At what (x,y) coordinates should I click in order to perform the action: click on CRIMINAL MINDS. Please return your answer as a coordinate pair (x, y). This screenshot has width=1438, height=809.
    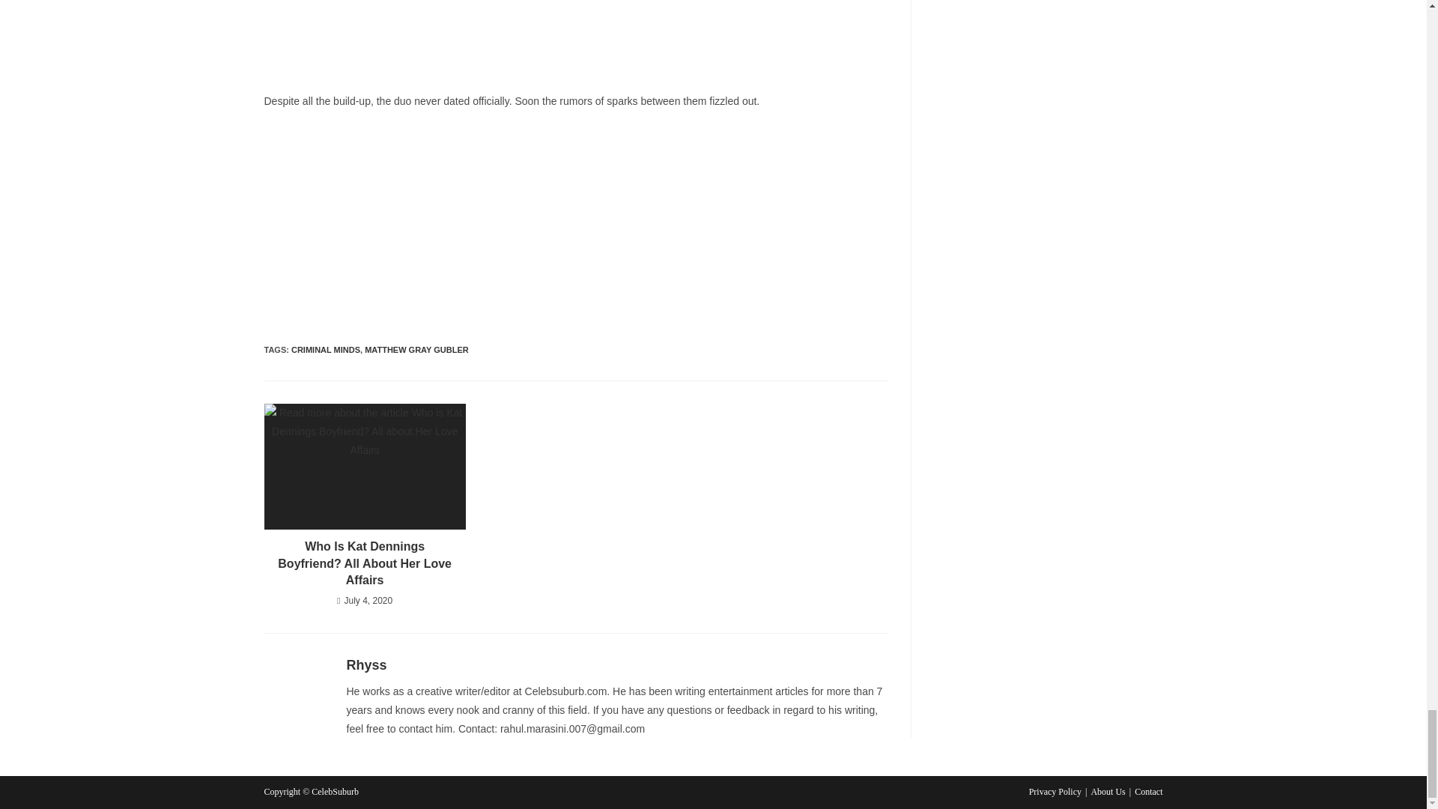
    Looking at the image, I should click on (326, 350).